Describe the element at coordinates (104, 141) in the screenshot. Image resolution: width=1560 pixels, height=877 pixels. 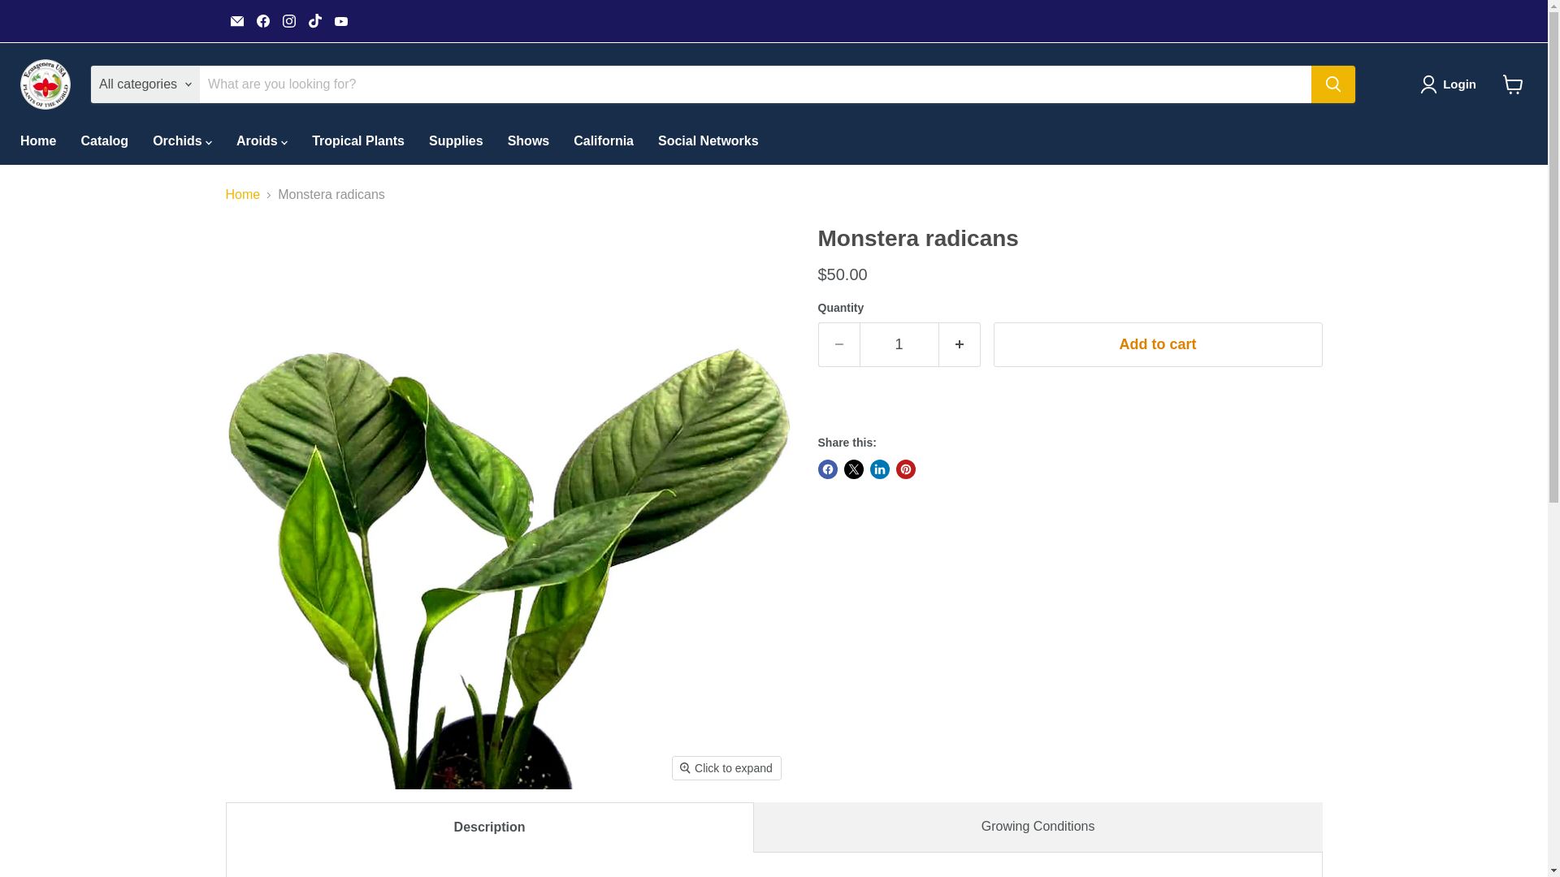
I see `Catalog` at that location.